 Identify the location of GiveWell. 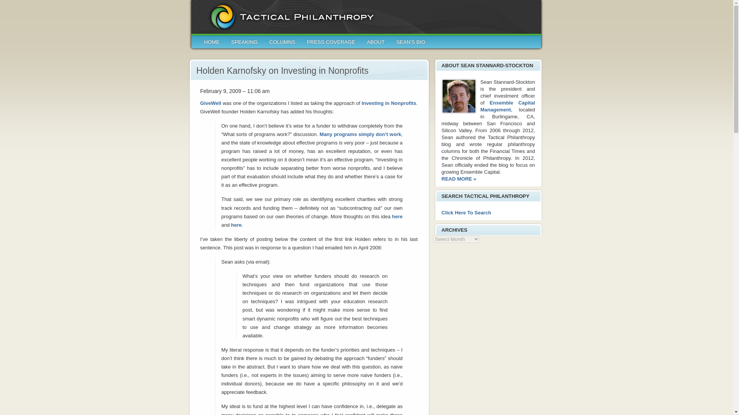
(211, 103).